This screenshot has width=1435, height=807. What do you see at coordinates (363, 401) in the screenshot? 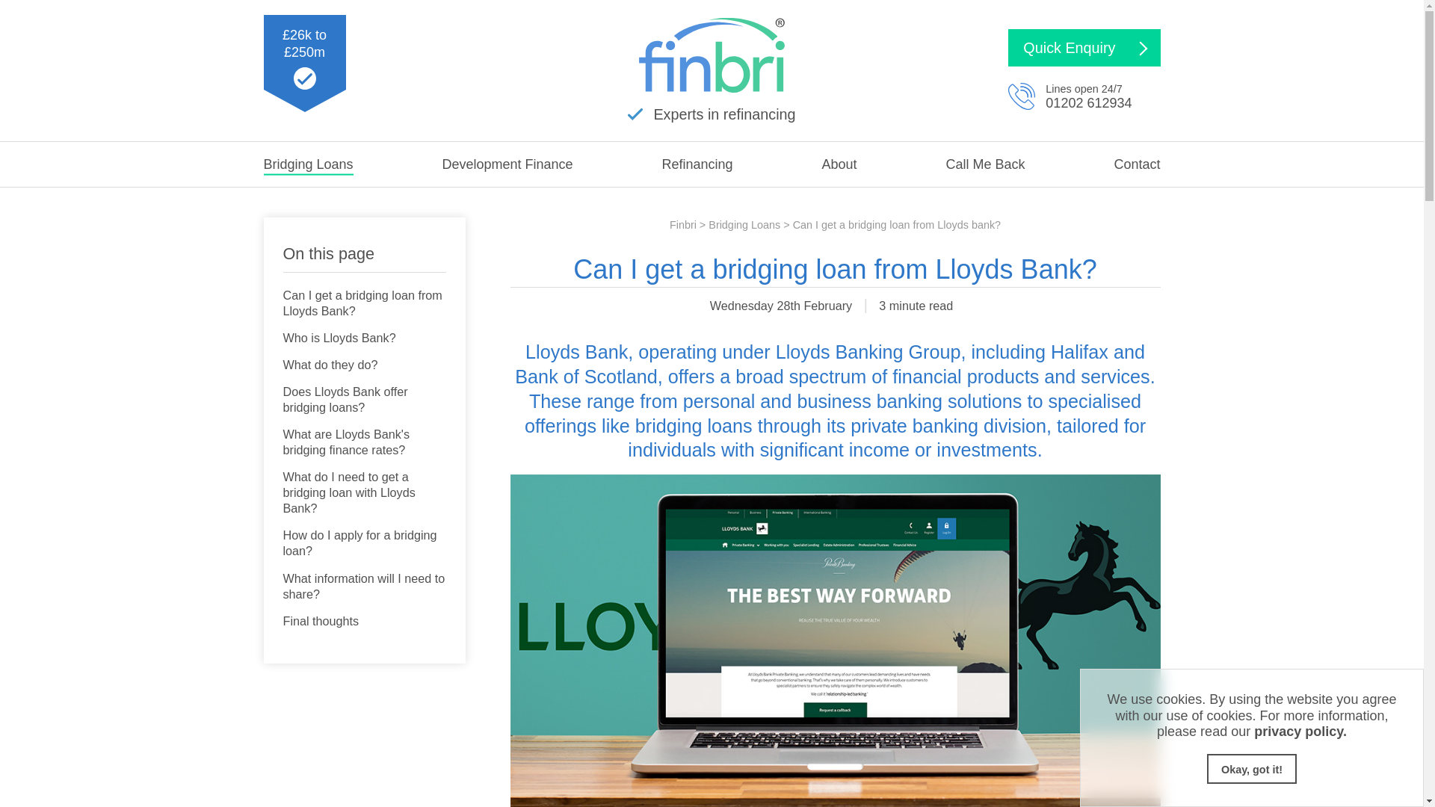
I see `Does Lloyds Bank offer bridging loans?` at bounding box center [363, 401].